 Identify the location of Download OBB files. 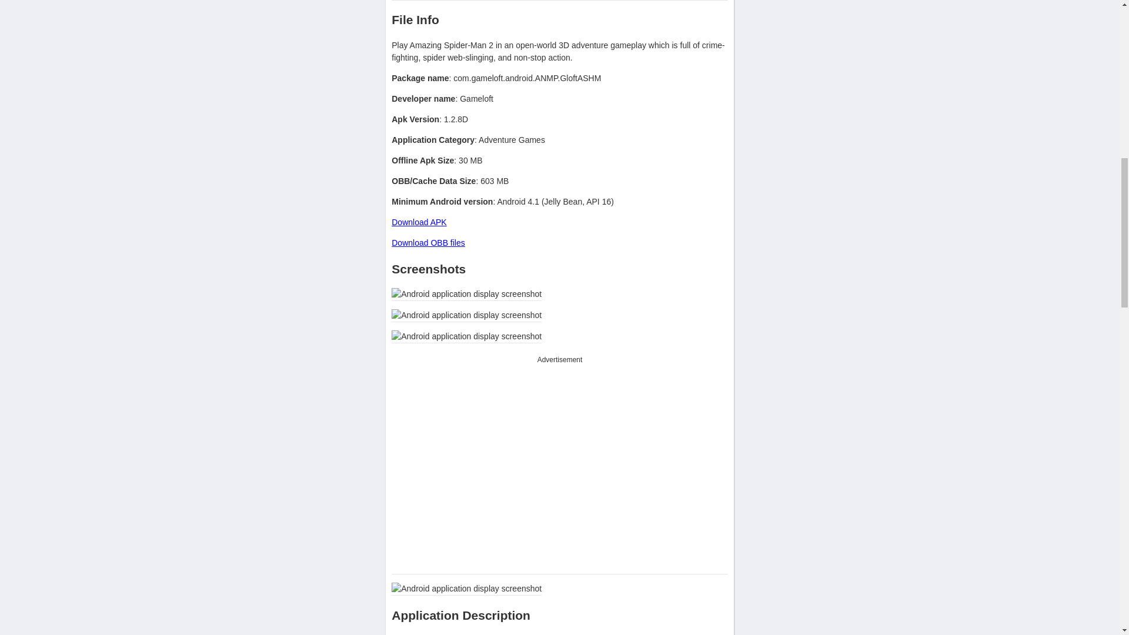
(428, 243).